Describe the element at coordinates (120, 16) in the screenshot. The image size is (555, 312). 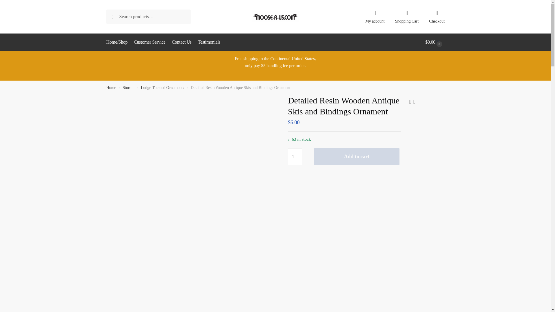
I see `Search` at that location.